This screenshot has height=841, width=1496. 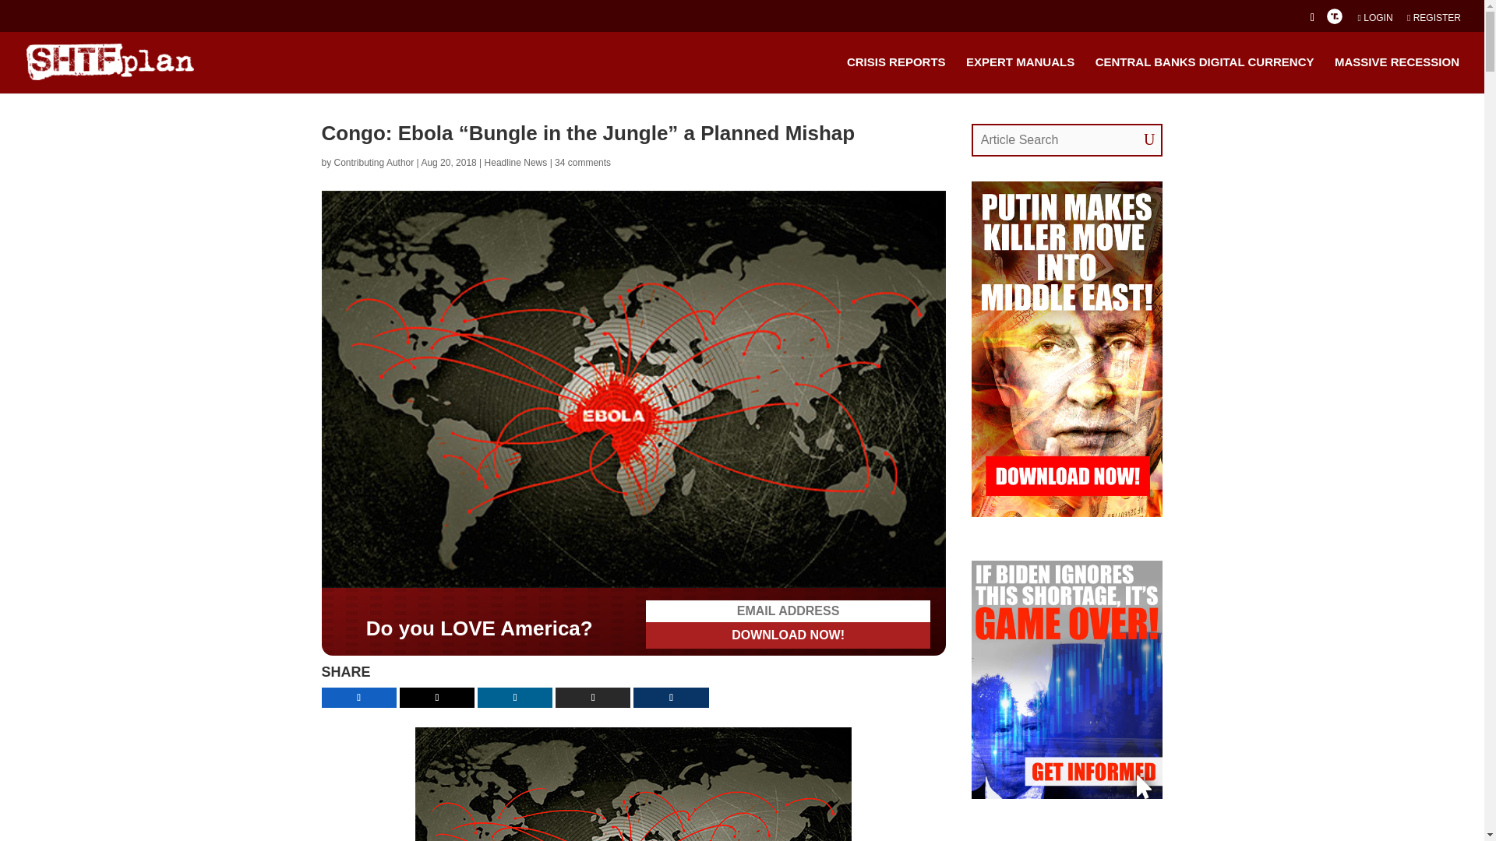 What do you see at coordinates (583, 162) in the screenshot?
I see `34 comments` at bounding box center [583, 162].